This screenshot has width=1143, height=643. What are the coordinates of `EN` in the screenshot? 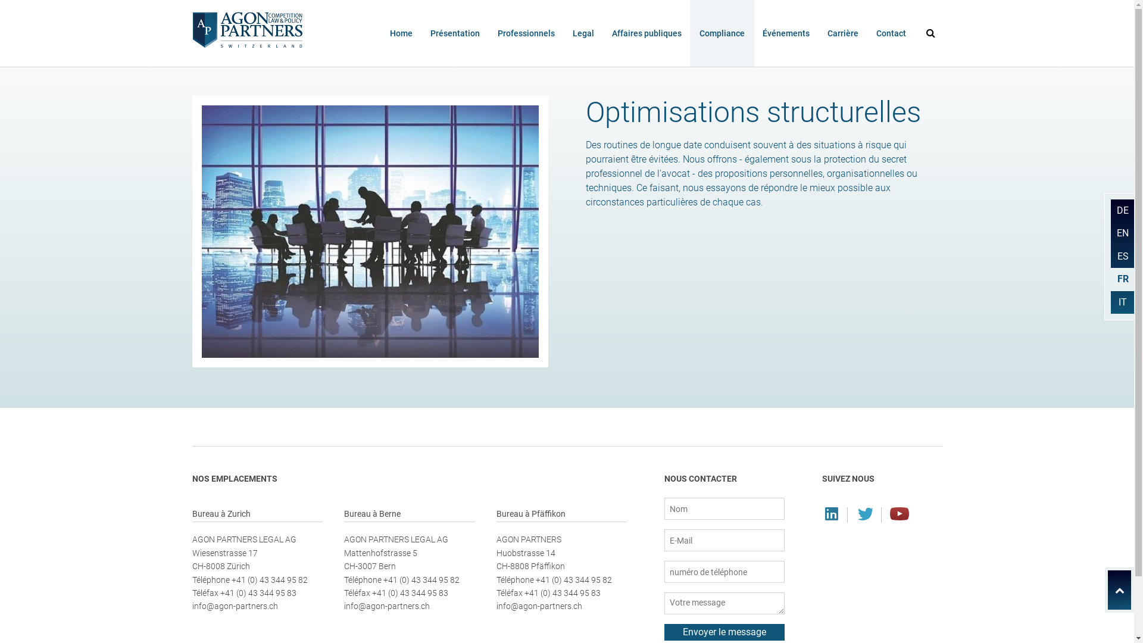 It's located at (1123, 233).